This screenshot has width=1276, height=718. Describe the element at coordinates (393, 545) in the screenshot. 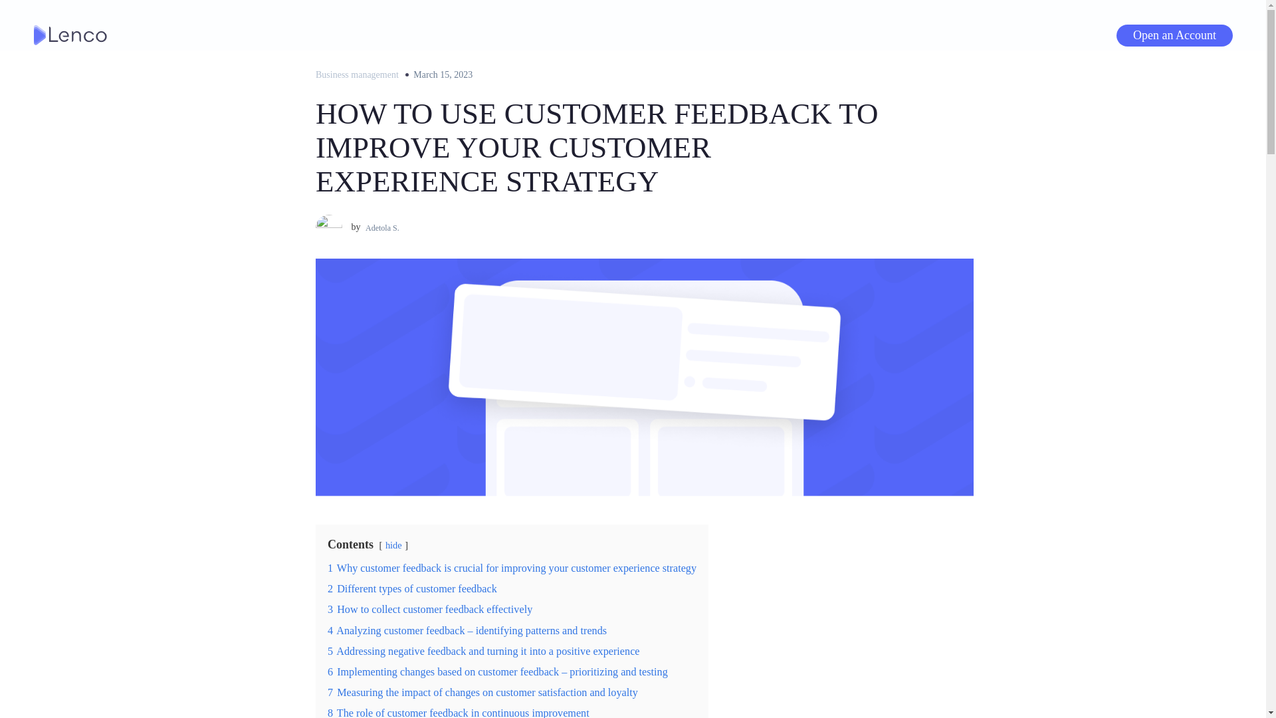

I see `hide` at that location.